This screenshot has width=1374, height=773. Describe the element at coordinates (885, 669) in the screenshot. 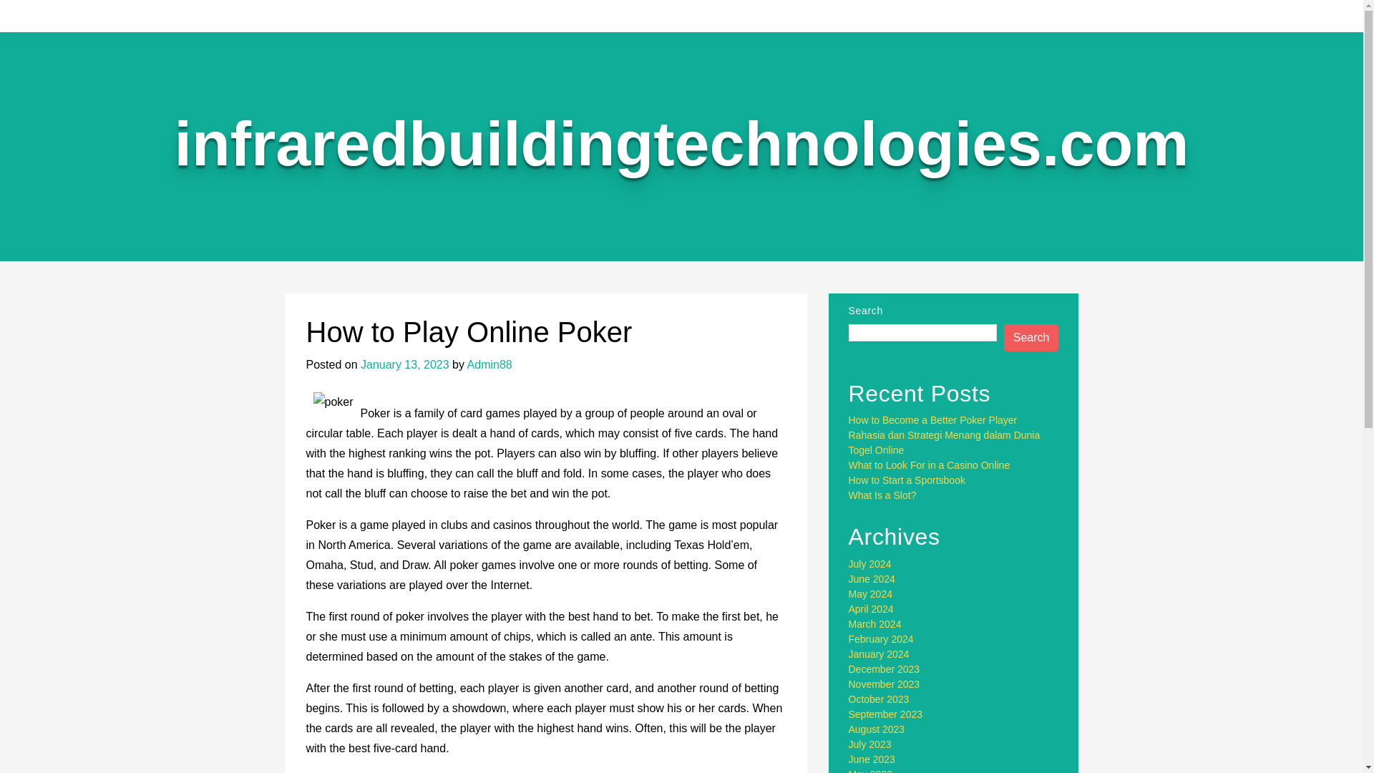

I see `December 2023` at that location.